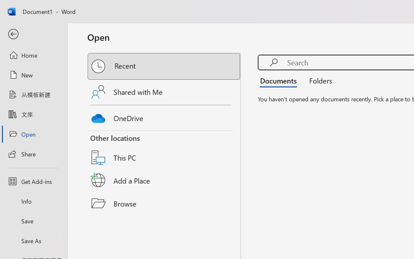 This screenshot has height=259, width=414. What do you see at coordinates (164, 203) in the screenshot?
I see `Browse` at bounding box center [164, 203].